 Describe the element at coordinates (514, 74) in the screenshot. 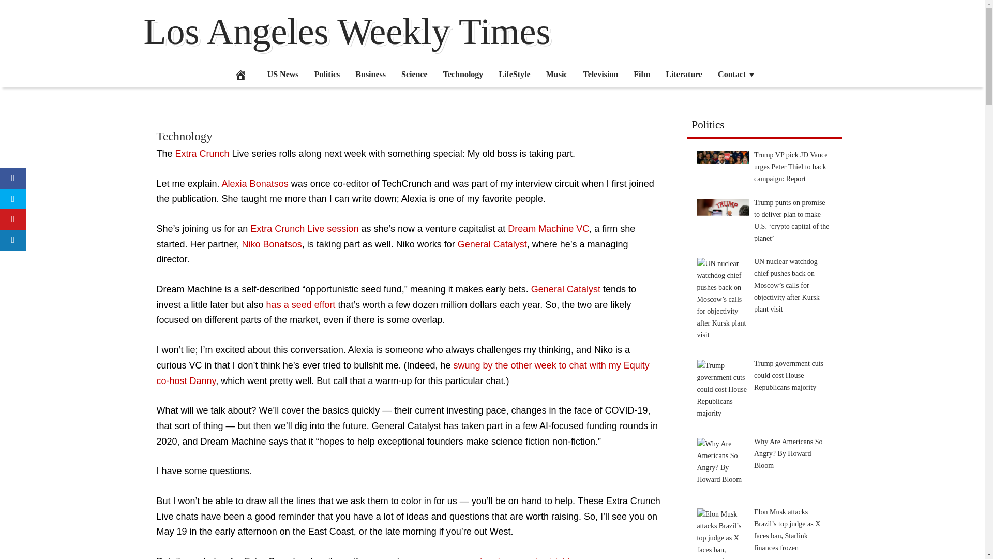

I see `LifeStyle` at that location.